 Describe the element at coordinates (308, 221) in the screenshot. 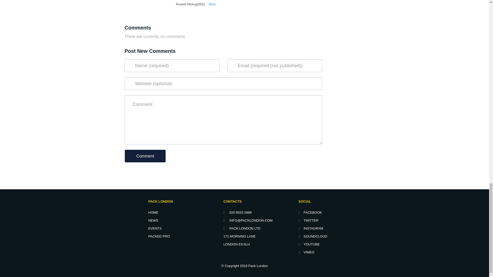

I see `TWITTER` at that location.